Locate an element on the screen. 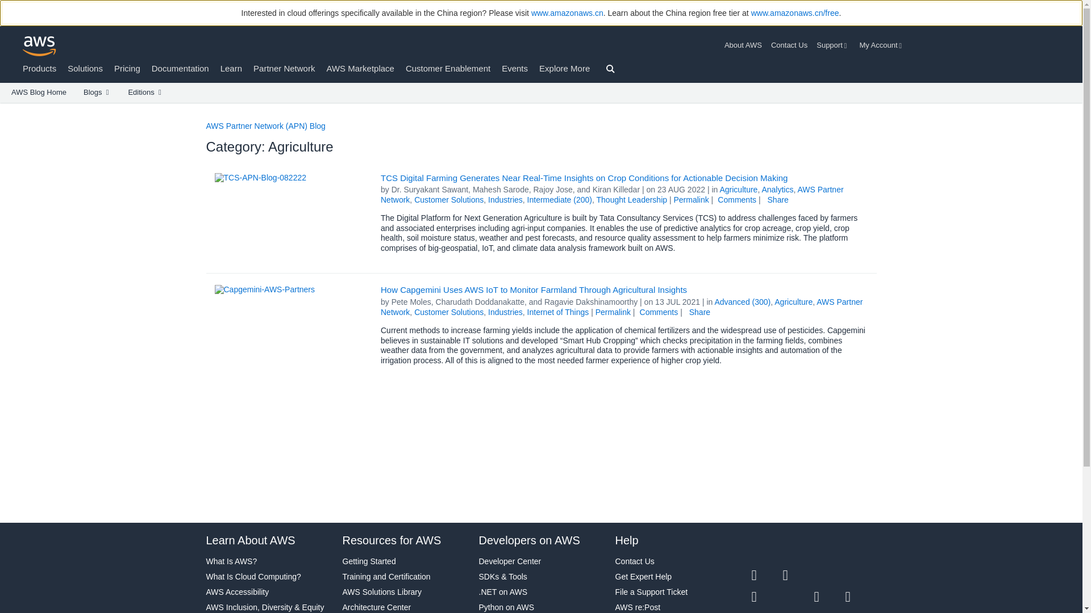 The width and height of the screenshot is (1091, 613). Products is located at coordinates (40, 68).